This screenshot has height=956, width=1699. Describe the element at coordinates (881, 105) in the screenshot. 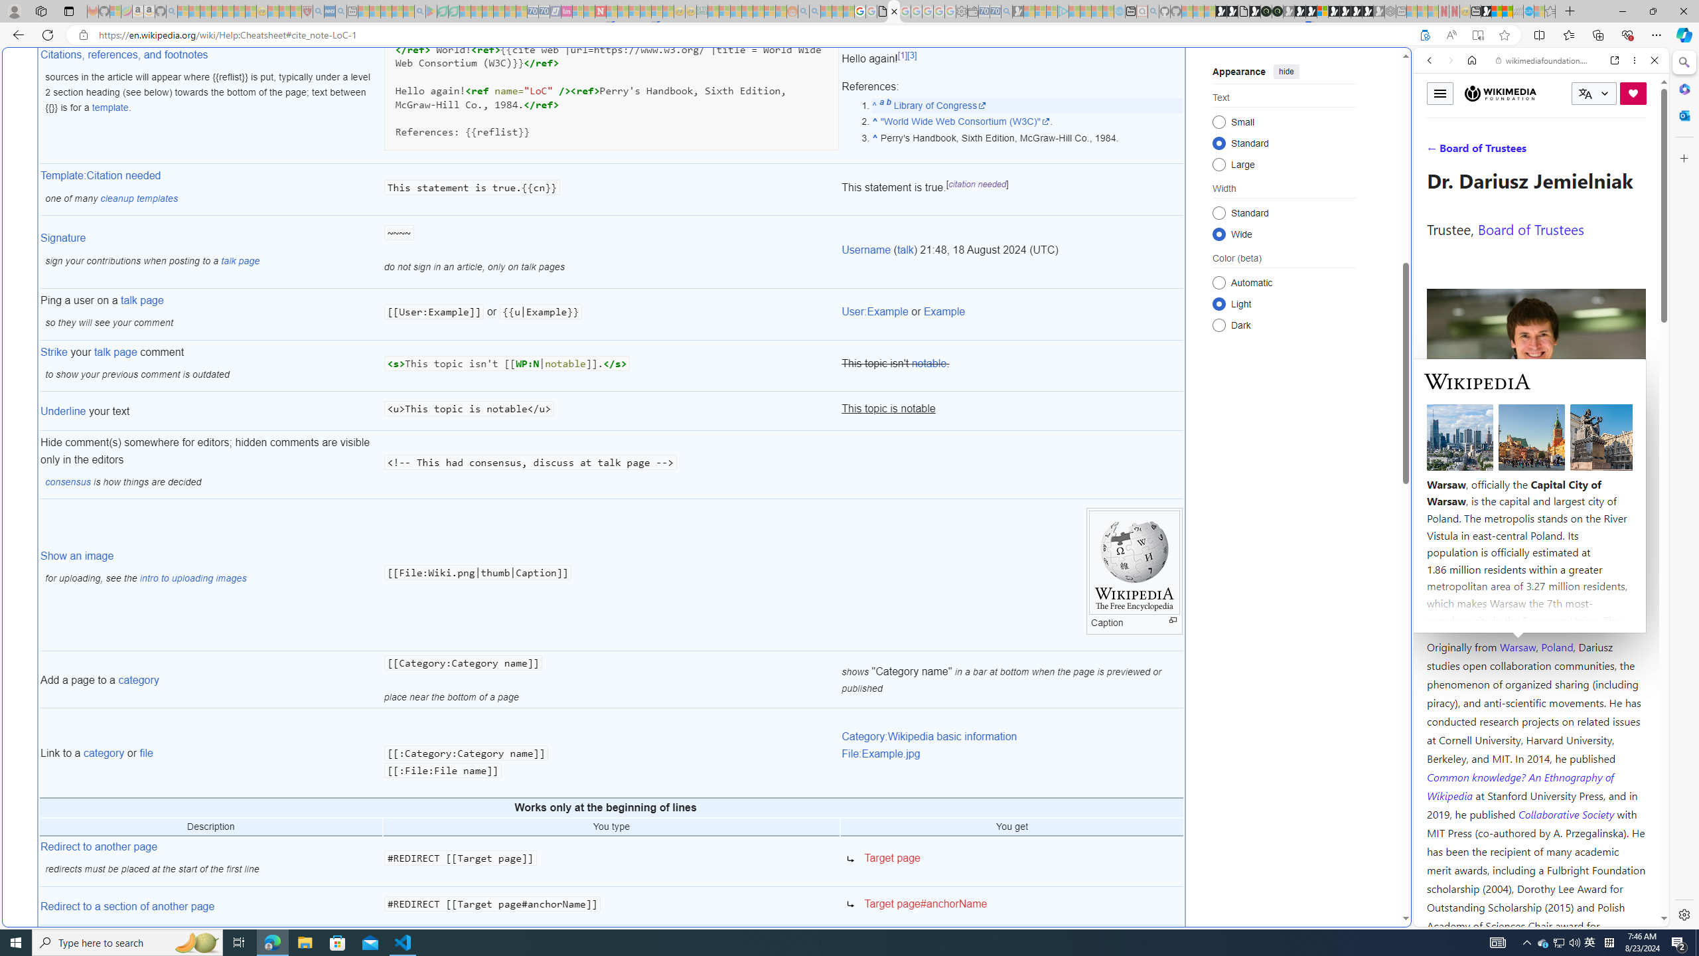

I see `Jump up to: a` at that location.